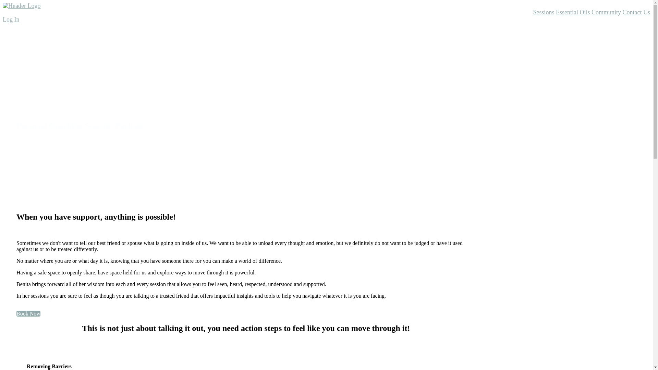 Image resolution: width=658 pixels, height=370 pixels. Describe the element at coordinates (573, 12) in the screenshot. I see `Essential Oils` at that location.